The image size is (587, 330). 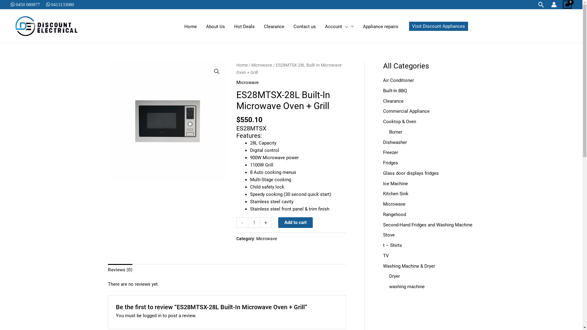 What do you see at coordinates (381, 27) in the screenshot?
I see `Appliance repairs` at bounding box center [381, 27].